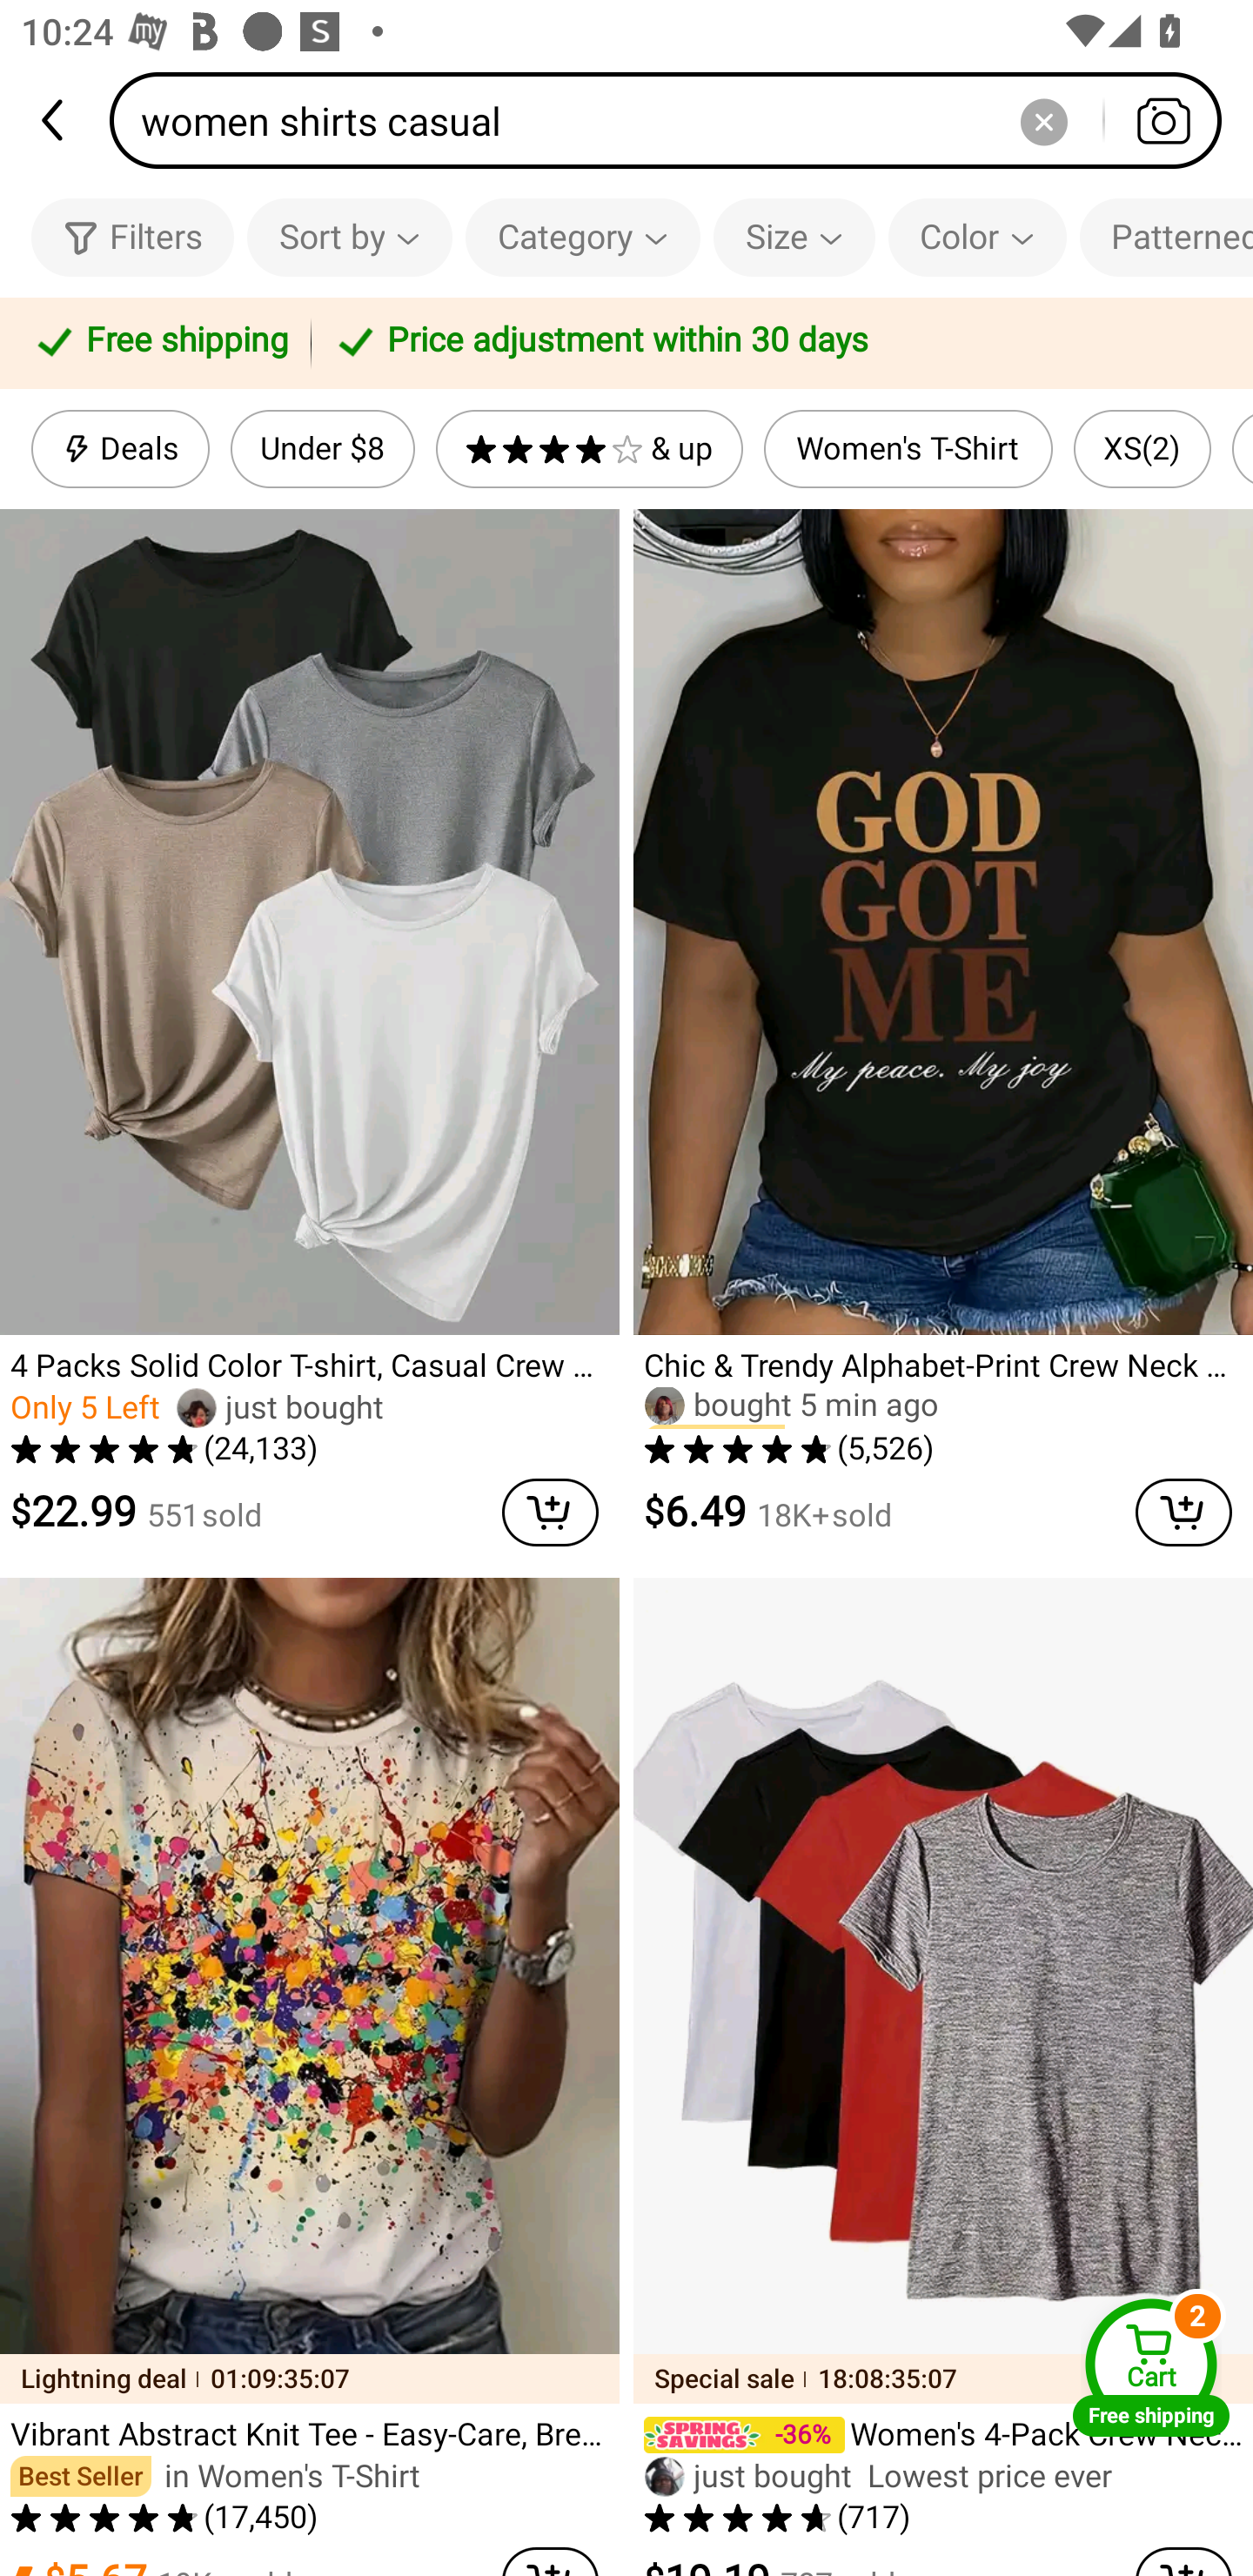  What do you see at coordinates (1142, 449) in the screenshot?
I see `XS(2)` at bounding box center [1142, 449].